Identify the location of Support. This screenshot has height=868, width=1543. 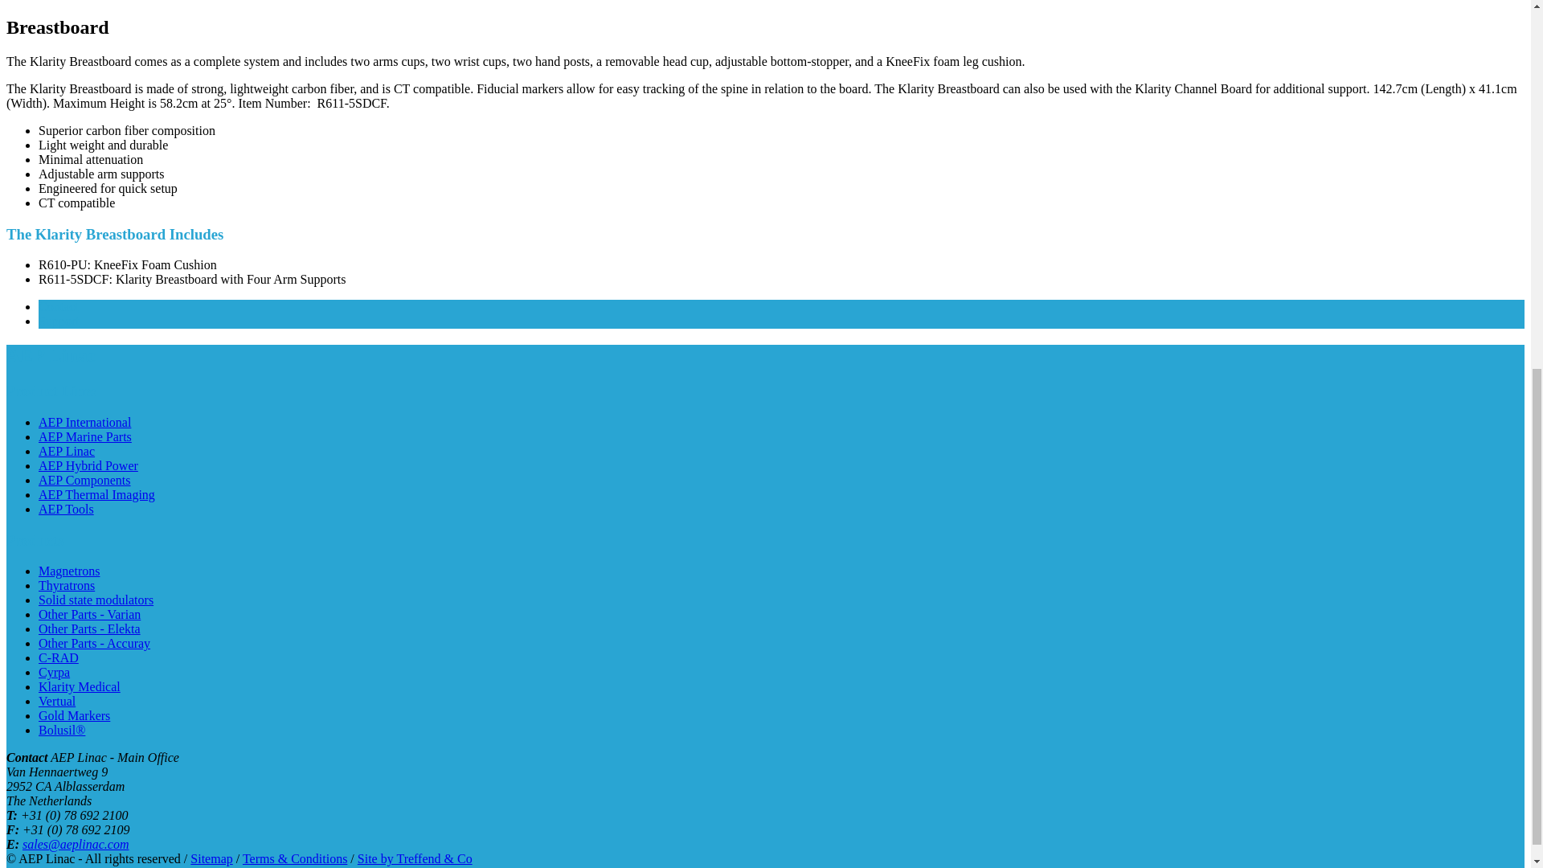
(59, 321).